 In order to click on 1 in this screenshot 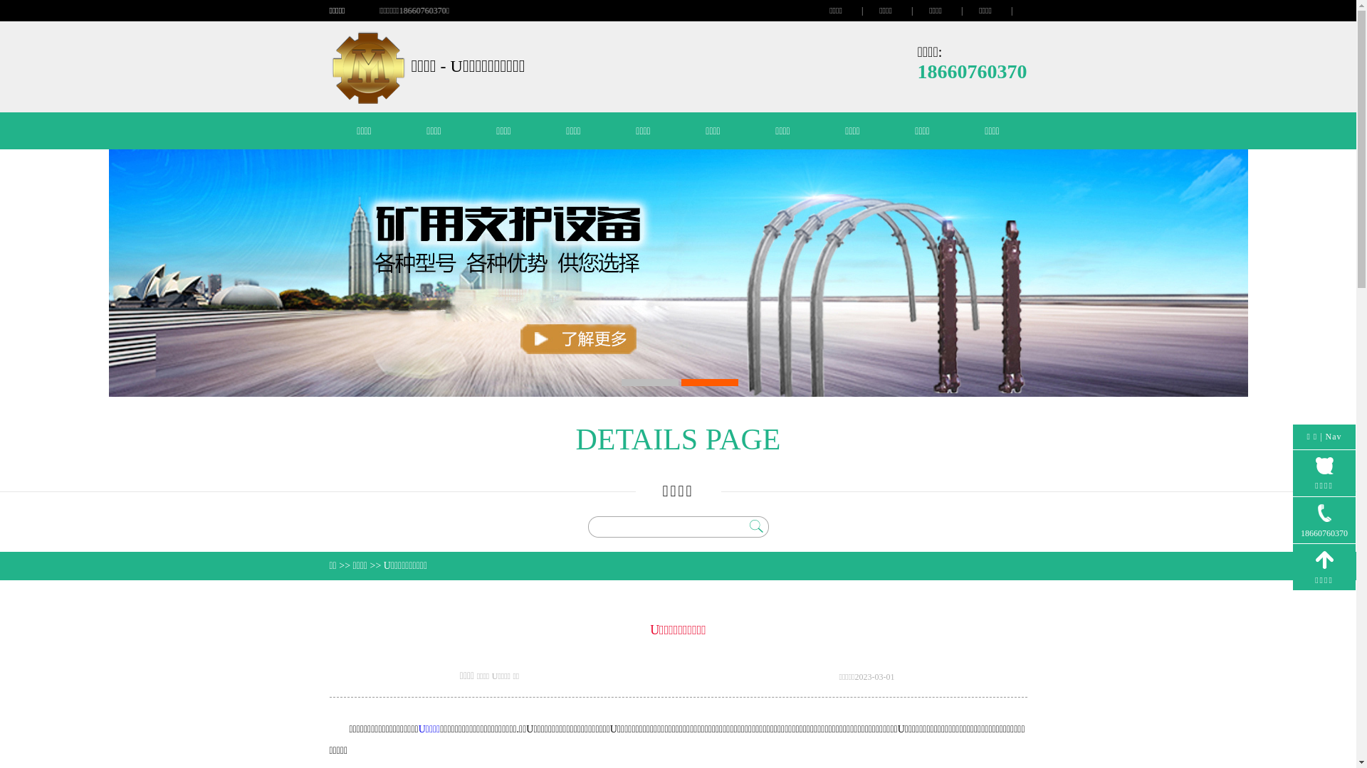, I will do `click(649, 383)`.